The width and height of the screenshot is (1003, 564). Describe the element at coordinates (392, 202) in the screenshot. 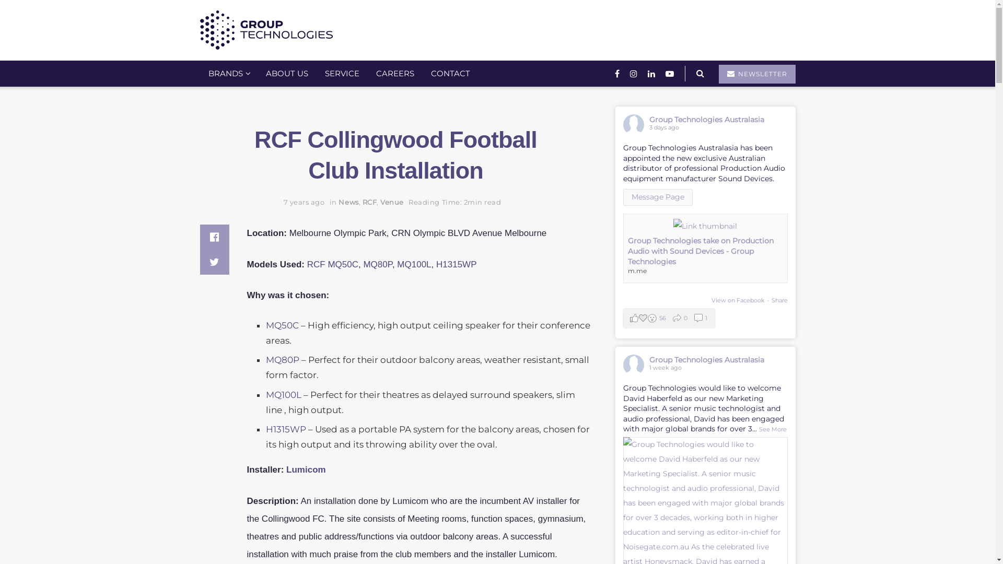

I see `Venue` at that location.